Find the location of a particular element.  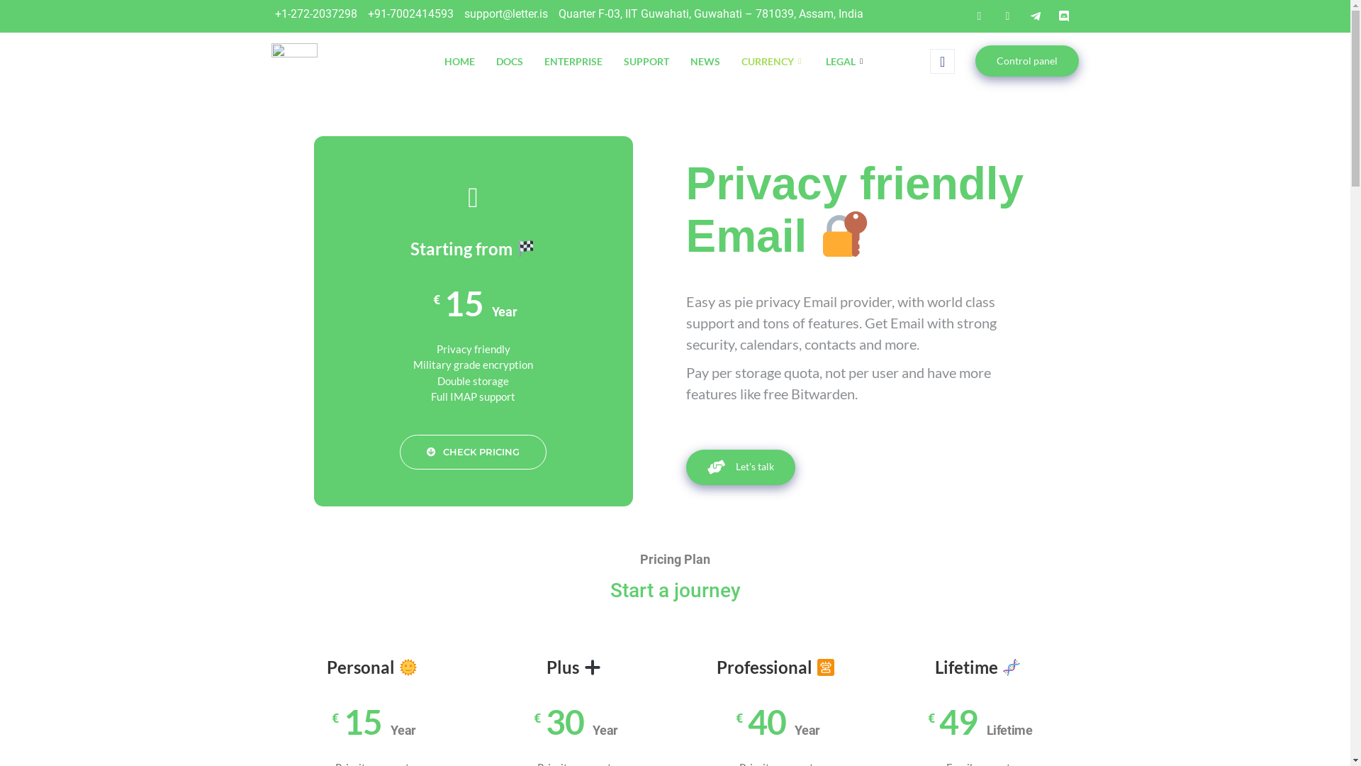

+1-272-2037298 is located at coordinates (313, 14).